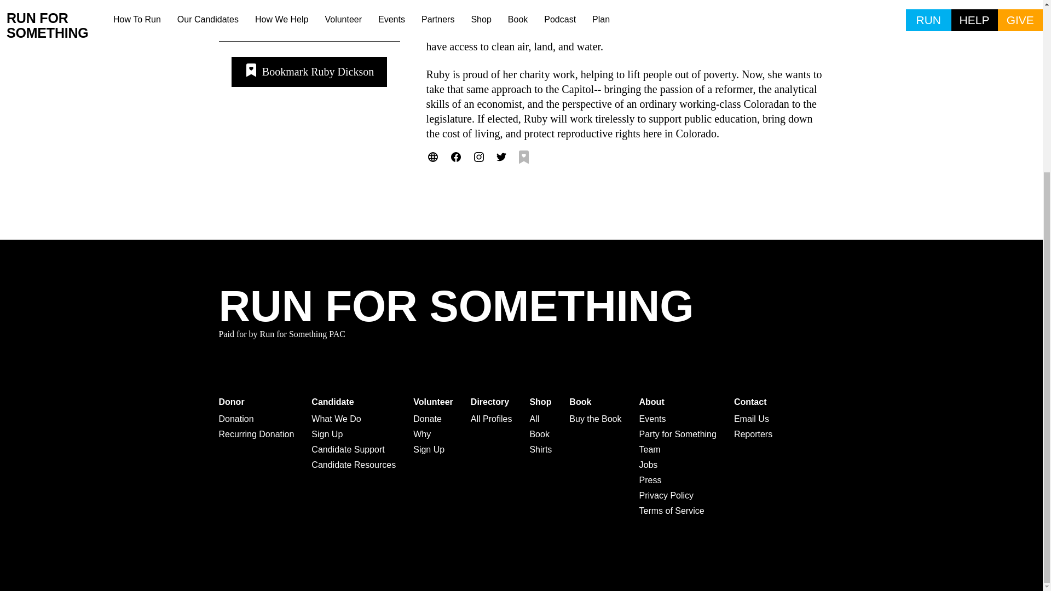  Describe the element at coordinates (541, 402) in the screenshot. I see `Shop` at that location.